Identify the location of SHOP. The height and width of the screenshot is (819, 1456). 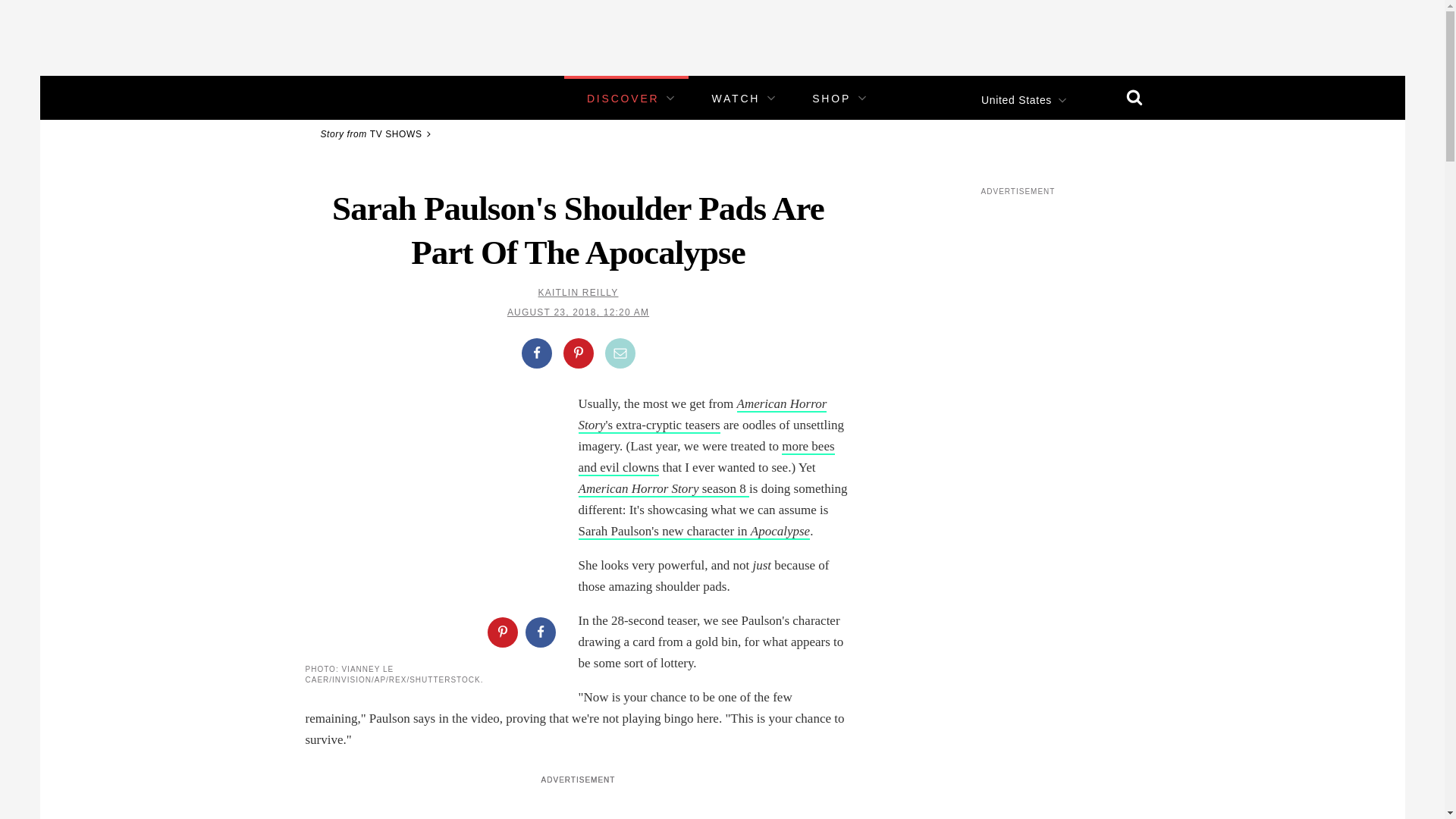
(831, 99).